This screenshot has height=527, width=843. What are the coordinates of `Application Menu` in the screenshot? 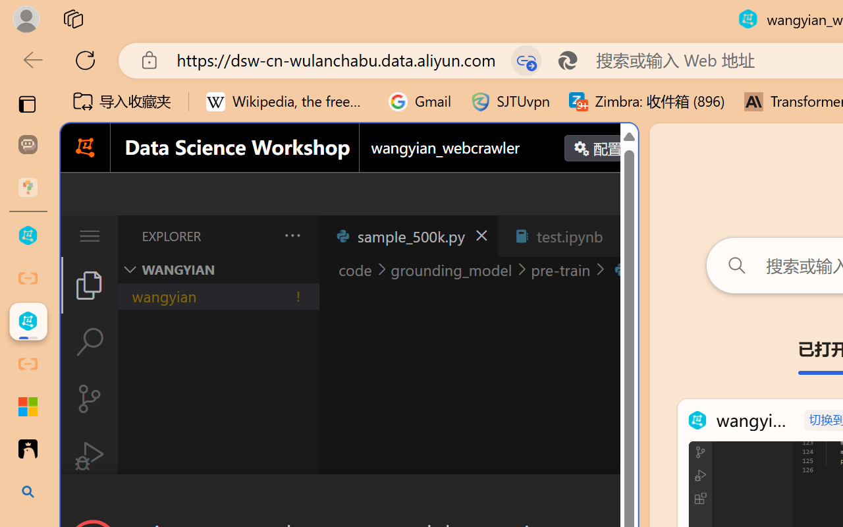 It's located at (90, 236).